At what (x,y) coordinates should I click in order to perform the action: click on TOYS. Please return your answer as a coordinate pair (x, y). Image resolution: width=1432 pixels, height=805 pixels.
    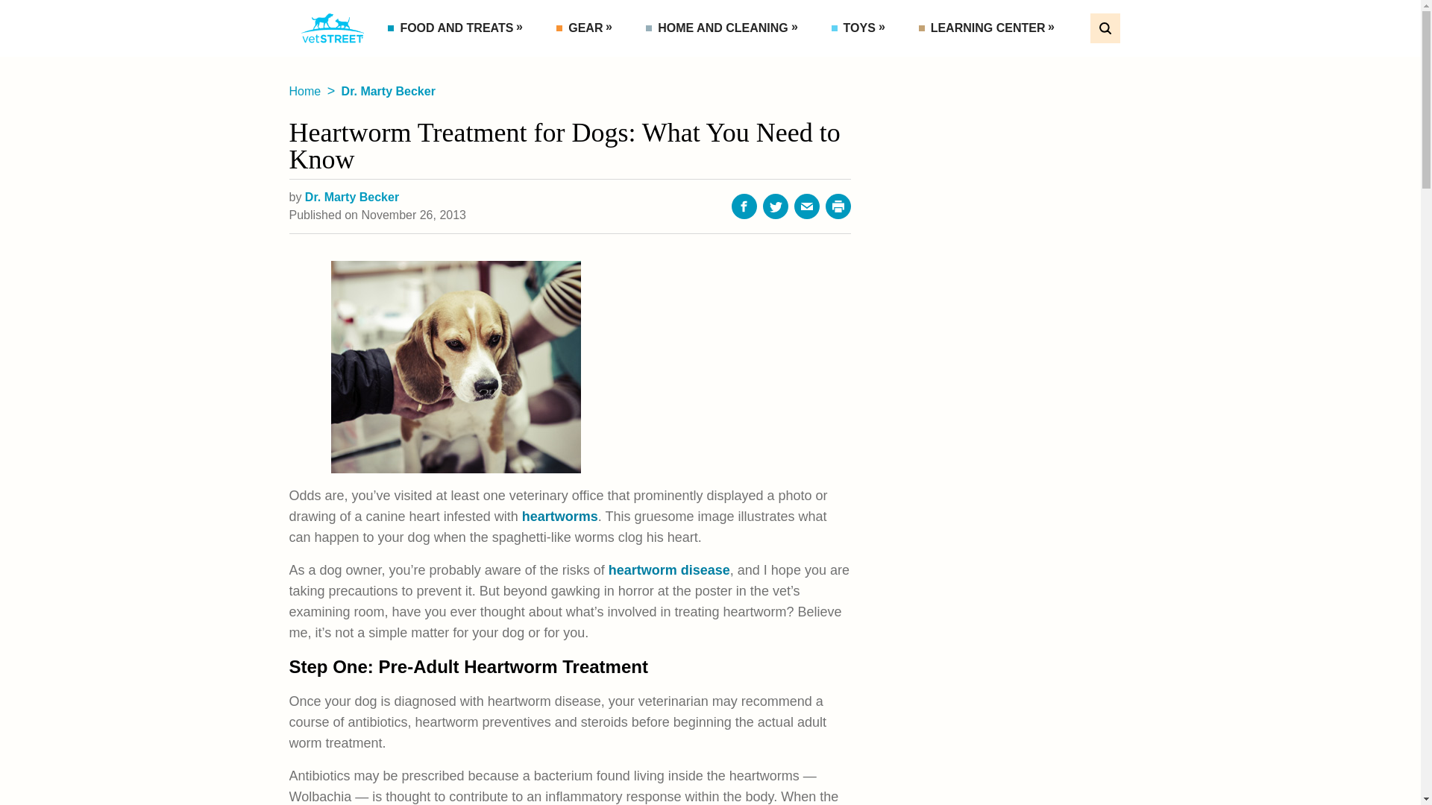
    Looking at the image, I should click on (861, 28).